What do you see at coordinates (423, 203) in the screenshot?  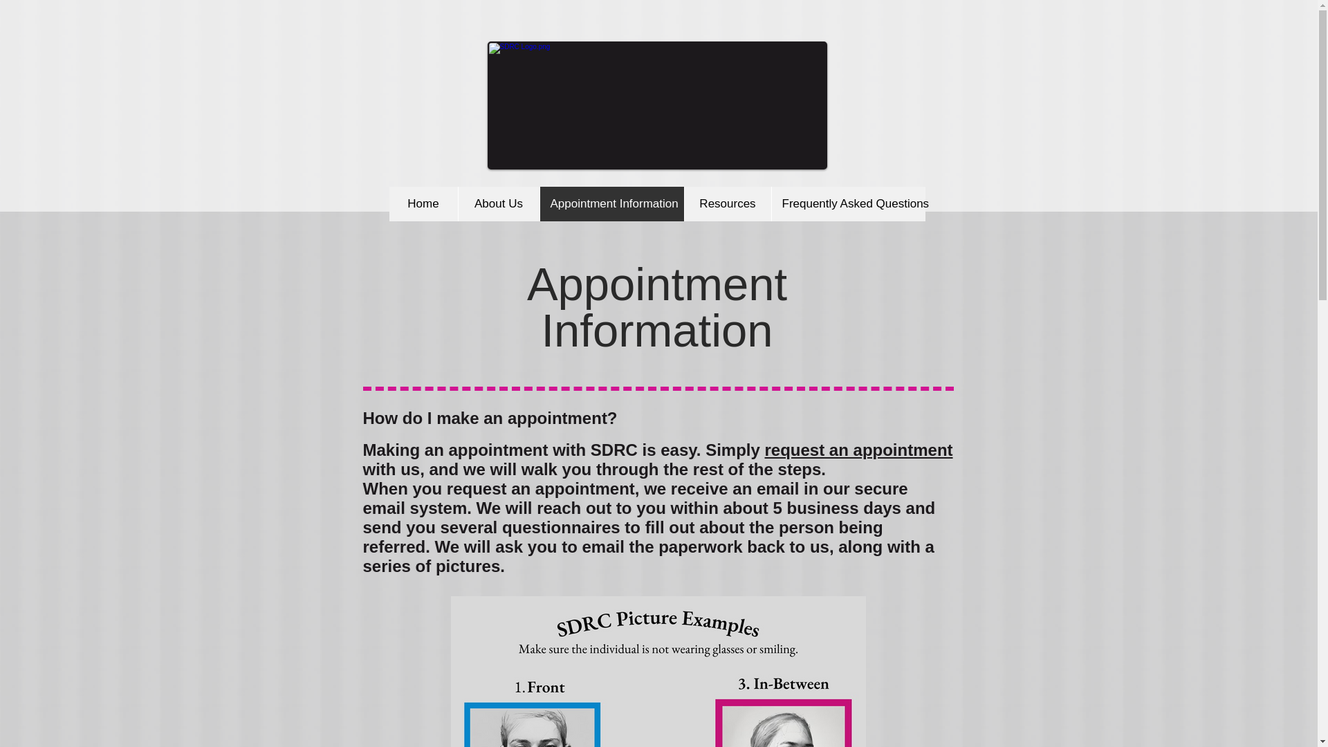 I see `Home` at bounding box center [423, 203].